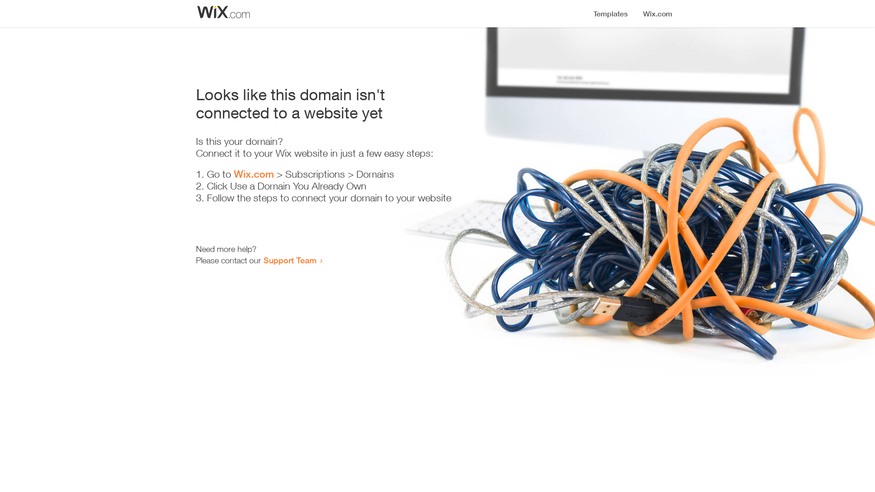  I want to click on Support Team, so click(290, 260).